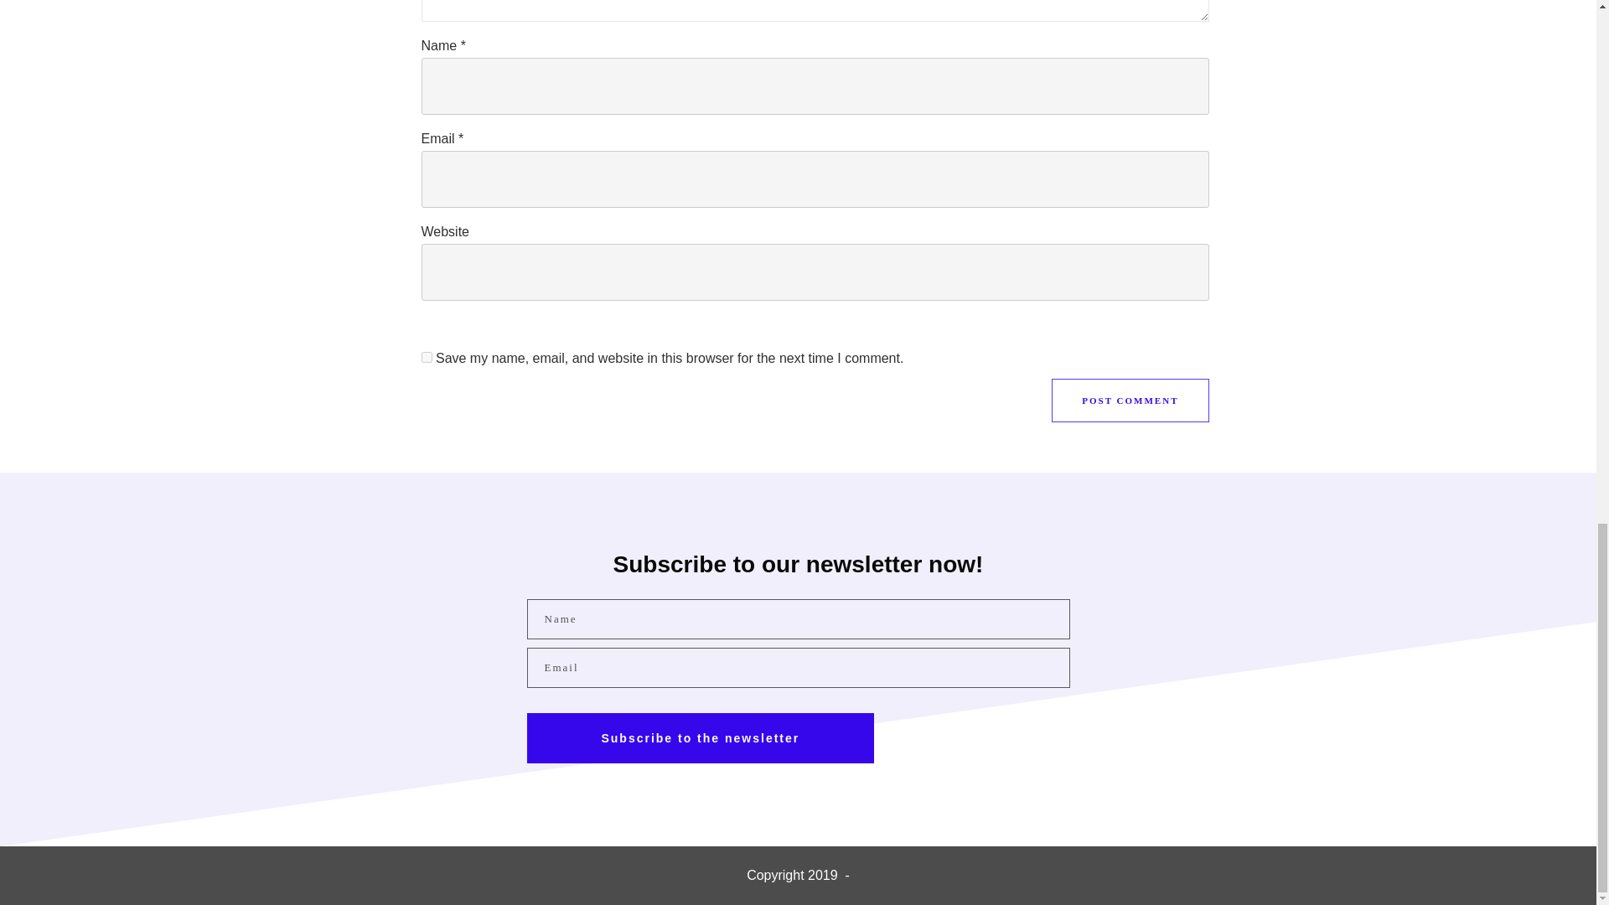 The height and width of the screenshot is (905, 1609). What do you see at coordinates (426, 357) in the screenshot?
I see `yes` at bounding box center [426, 357].